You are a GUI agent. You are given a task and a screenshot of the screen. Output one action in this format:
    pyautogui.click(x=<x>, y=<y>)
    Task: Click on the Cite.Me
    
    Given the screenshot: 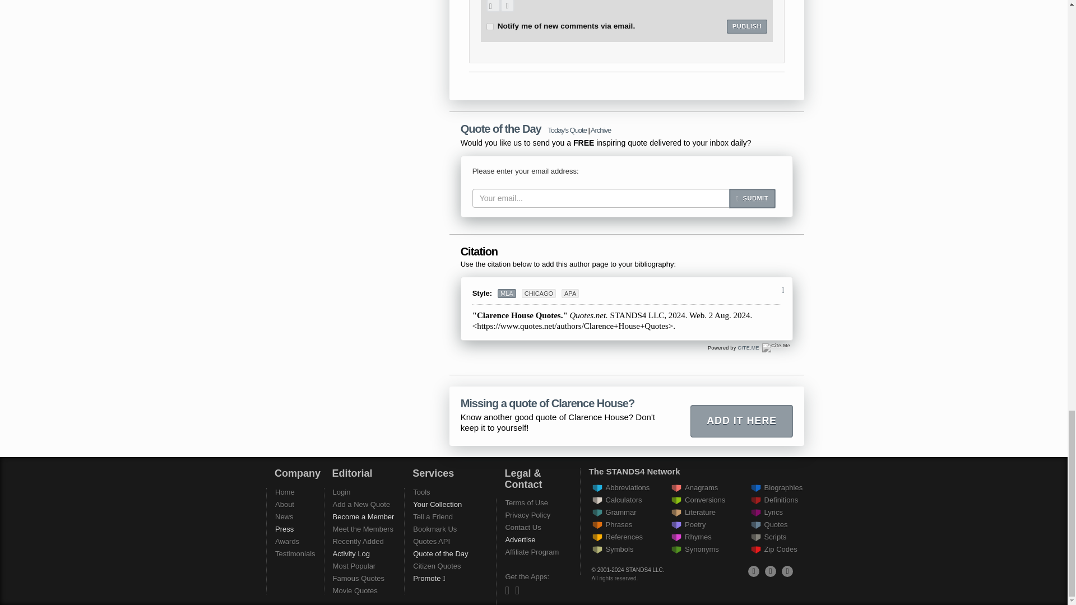 What is the action you would take?
    pyautogui.click(x=776, y=347)
    